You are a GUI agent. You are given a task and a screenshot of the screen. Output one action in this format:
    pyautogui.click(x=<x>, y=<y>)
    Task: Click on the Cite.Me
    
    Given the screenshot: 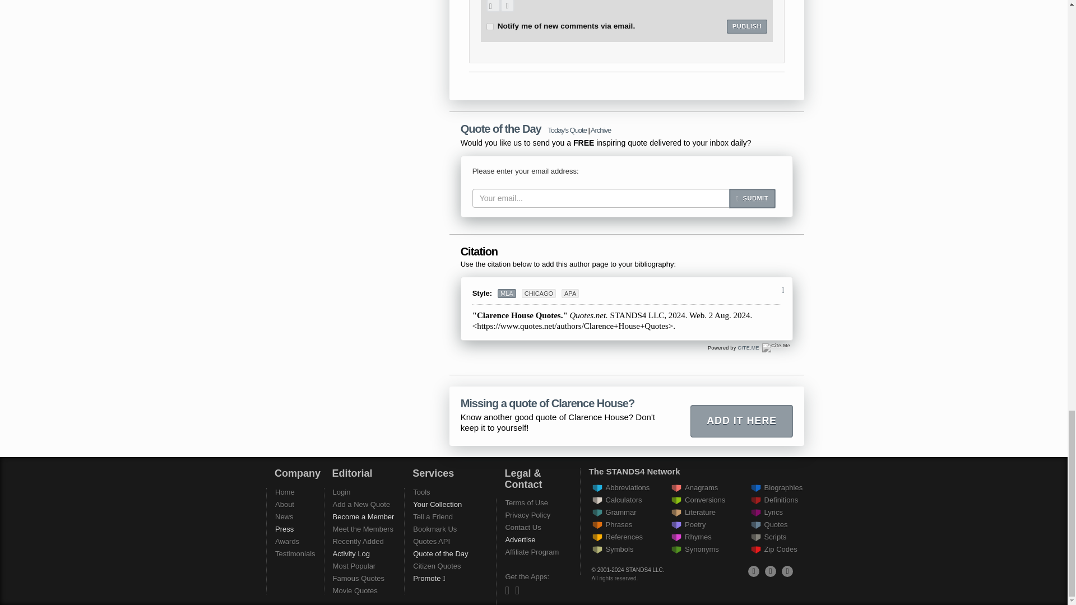 What is the action you would take?
    pyautogui.click(x=776, y=347)
    